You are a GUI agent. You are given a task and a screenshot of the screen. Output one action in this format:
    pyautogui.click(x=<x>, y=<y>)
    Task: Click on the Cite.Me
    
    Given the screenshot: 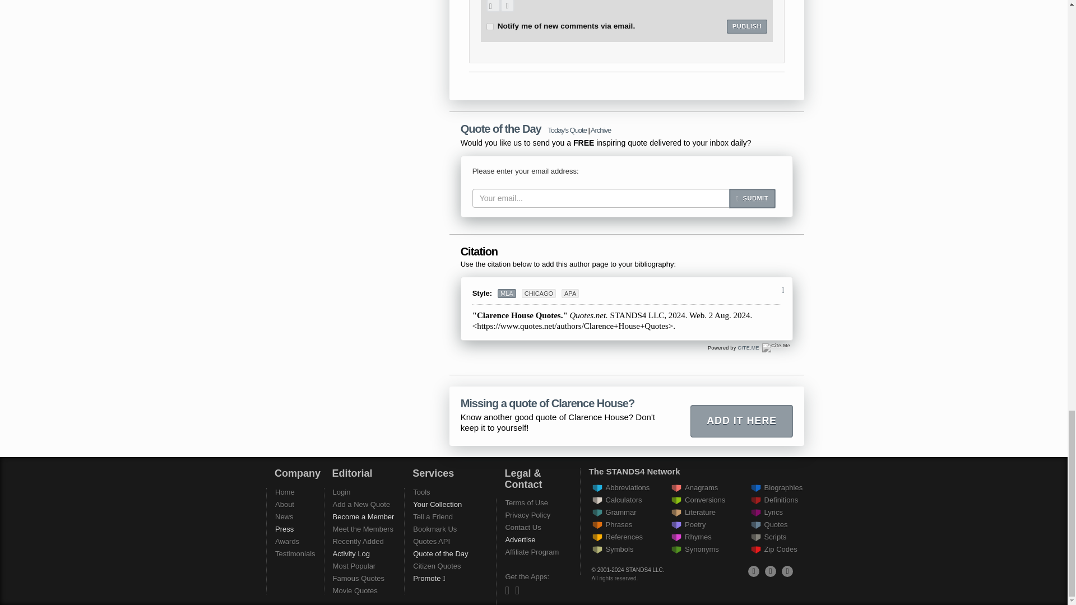 What is the action you would take?
    pyautogui.click(x=776, y=347)
    